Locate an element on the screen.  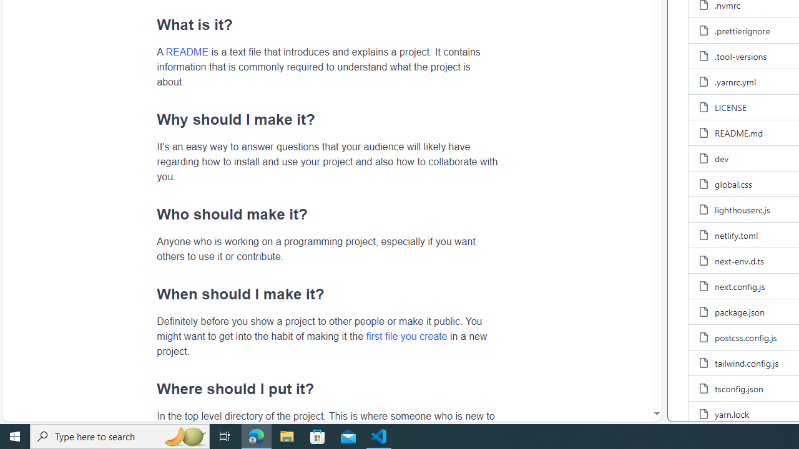
next.config.js, (File) is located at coordinates (740, 286).